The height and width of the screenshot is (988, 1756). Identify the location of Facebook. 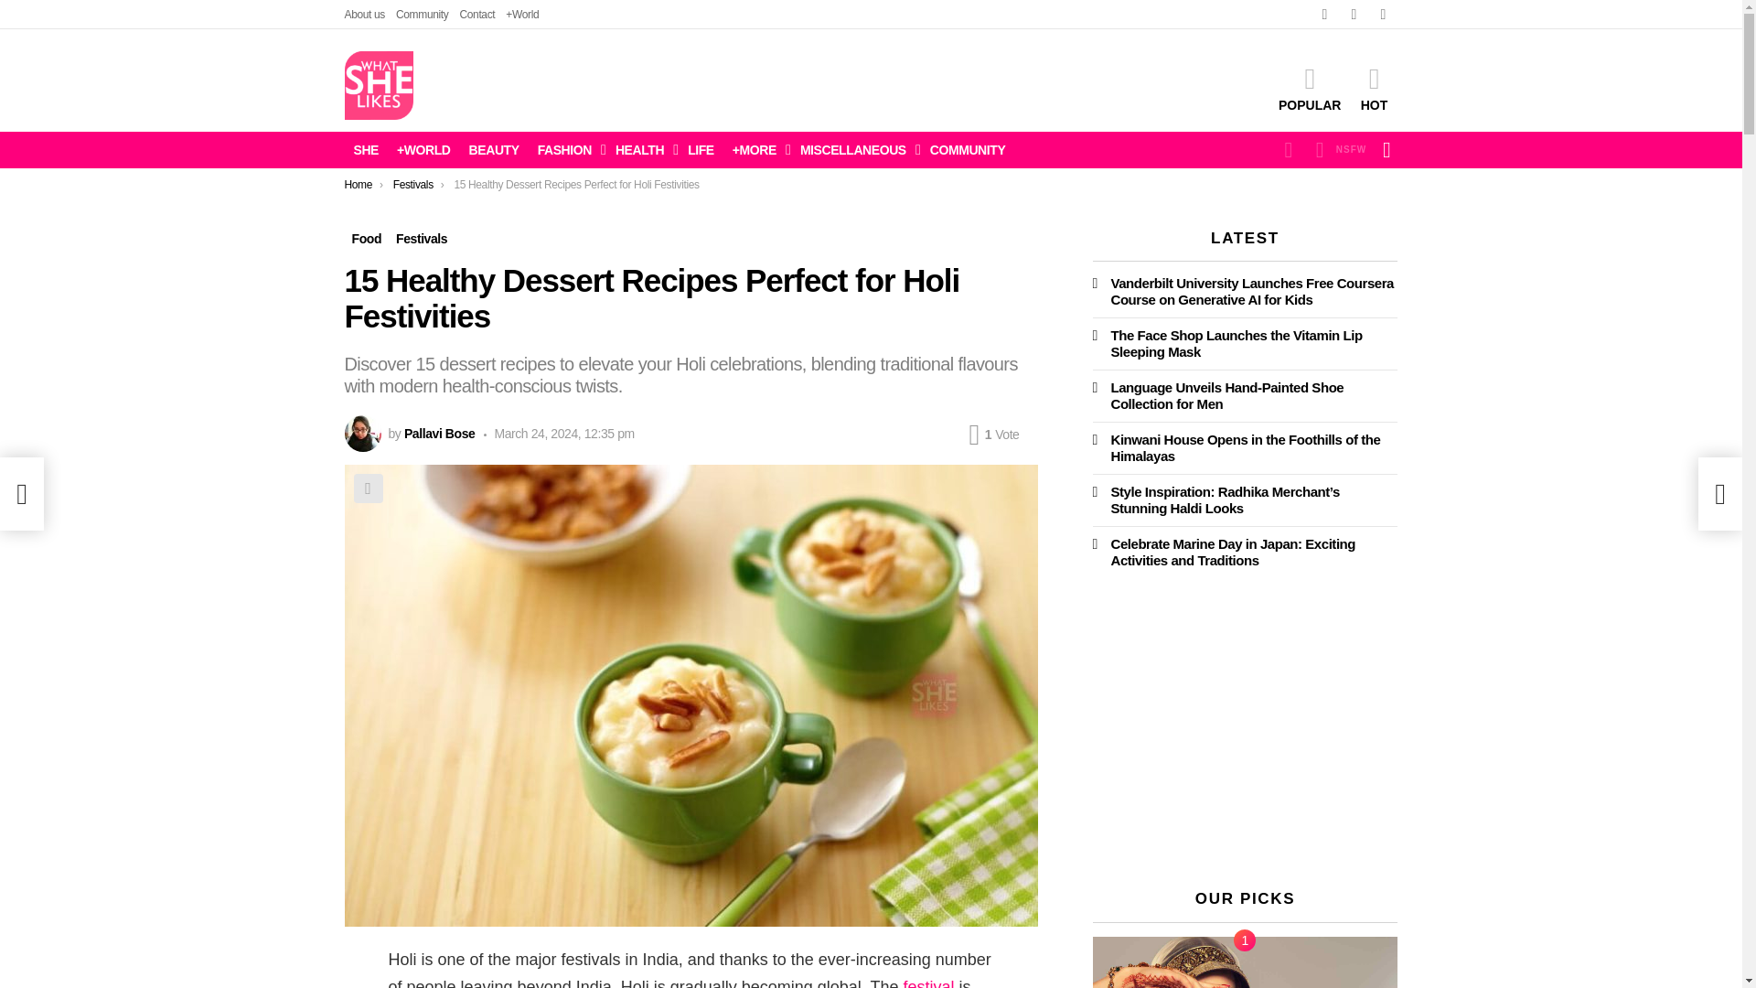
(1324, 15).